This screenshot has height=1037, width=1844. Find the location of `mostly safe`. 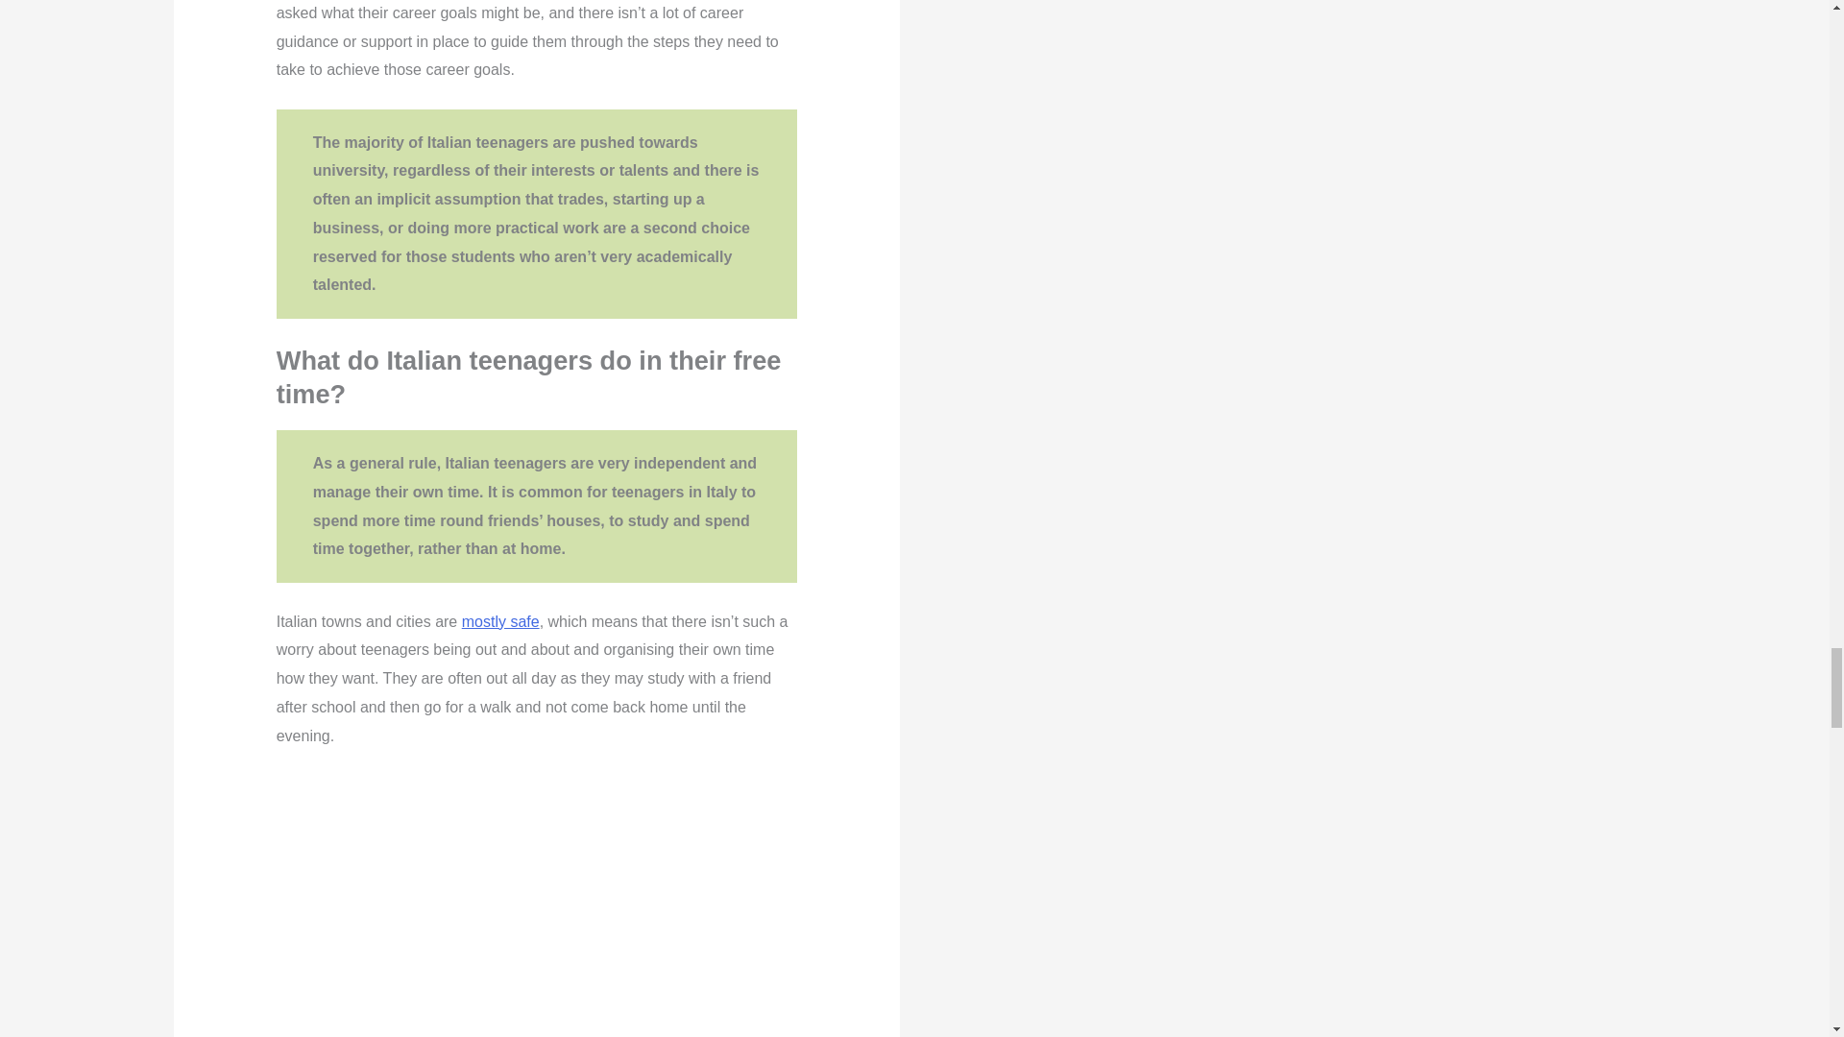

mostly safe is located at coordinates (501, 621).